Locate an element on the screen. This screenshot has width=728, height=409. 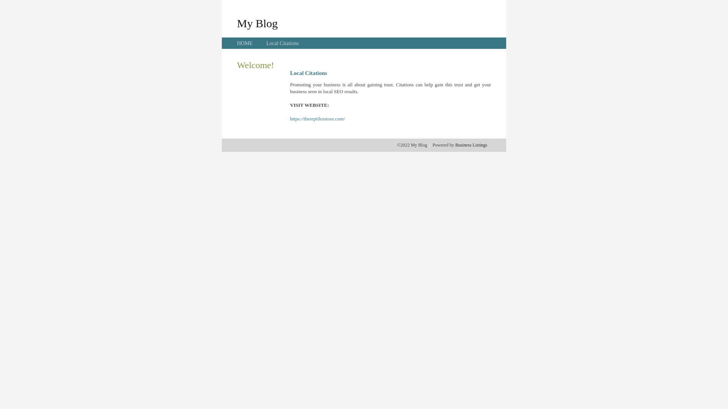
My Blog is located at coordinates (257, 23).